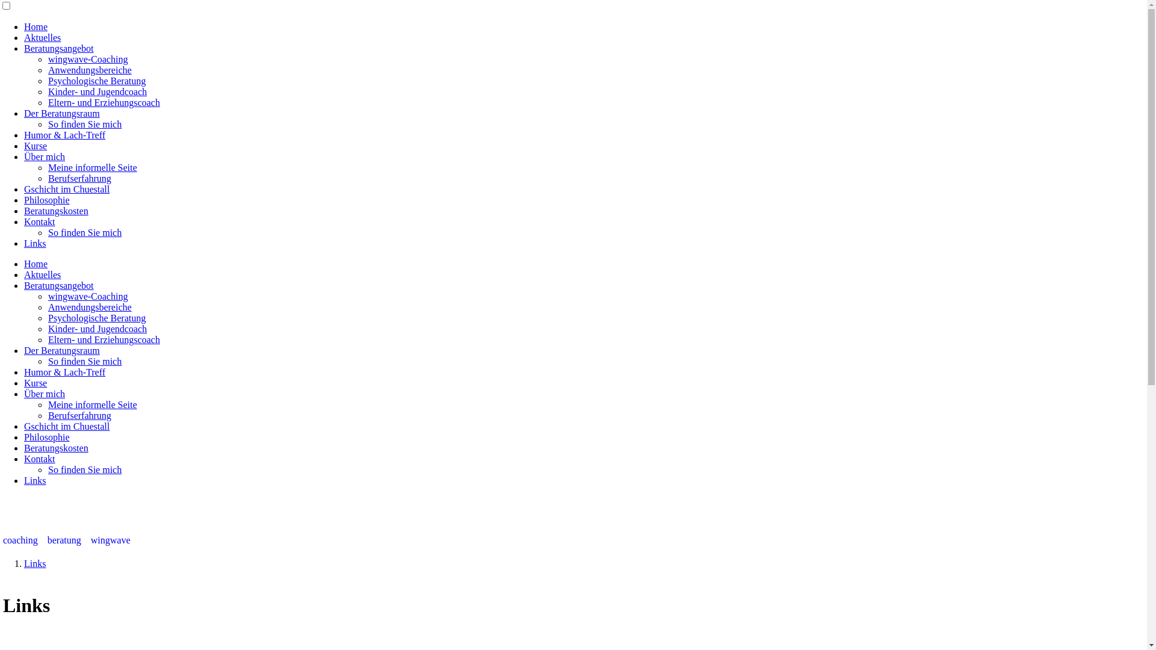 The image size is (1156, 650). What do you see at coordinates (47, 200) in the screenshot?
I see `Philosophie` at bounding box center [47, 200].